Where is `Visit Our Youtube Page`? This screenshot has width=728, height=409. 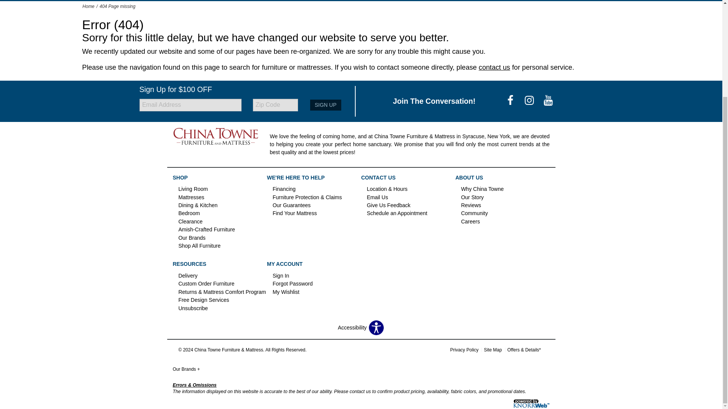
Visit Our Youtube Page is located at coordinates (548, 101).